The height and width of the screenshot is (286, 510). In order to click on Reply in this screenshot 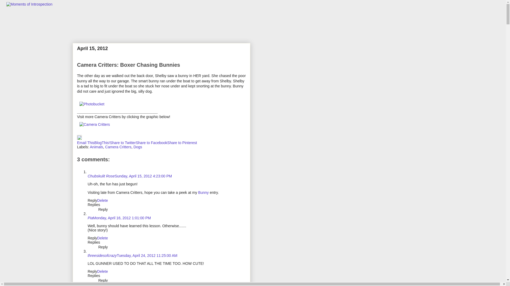, I will do `click(92, 238)`.